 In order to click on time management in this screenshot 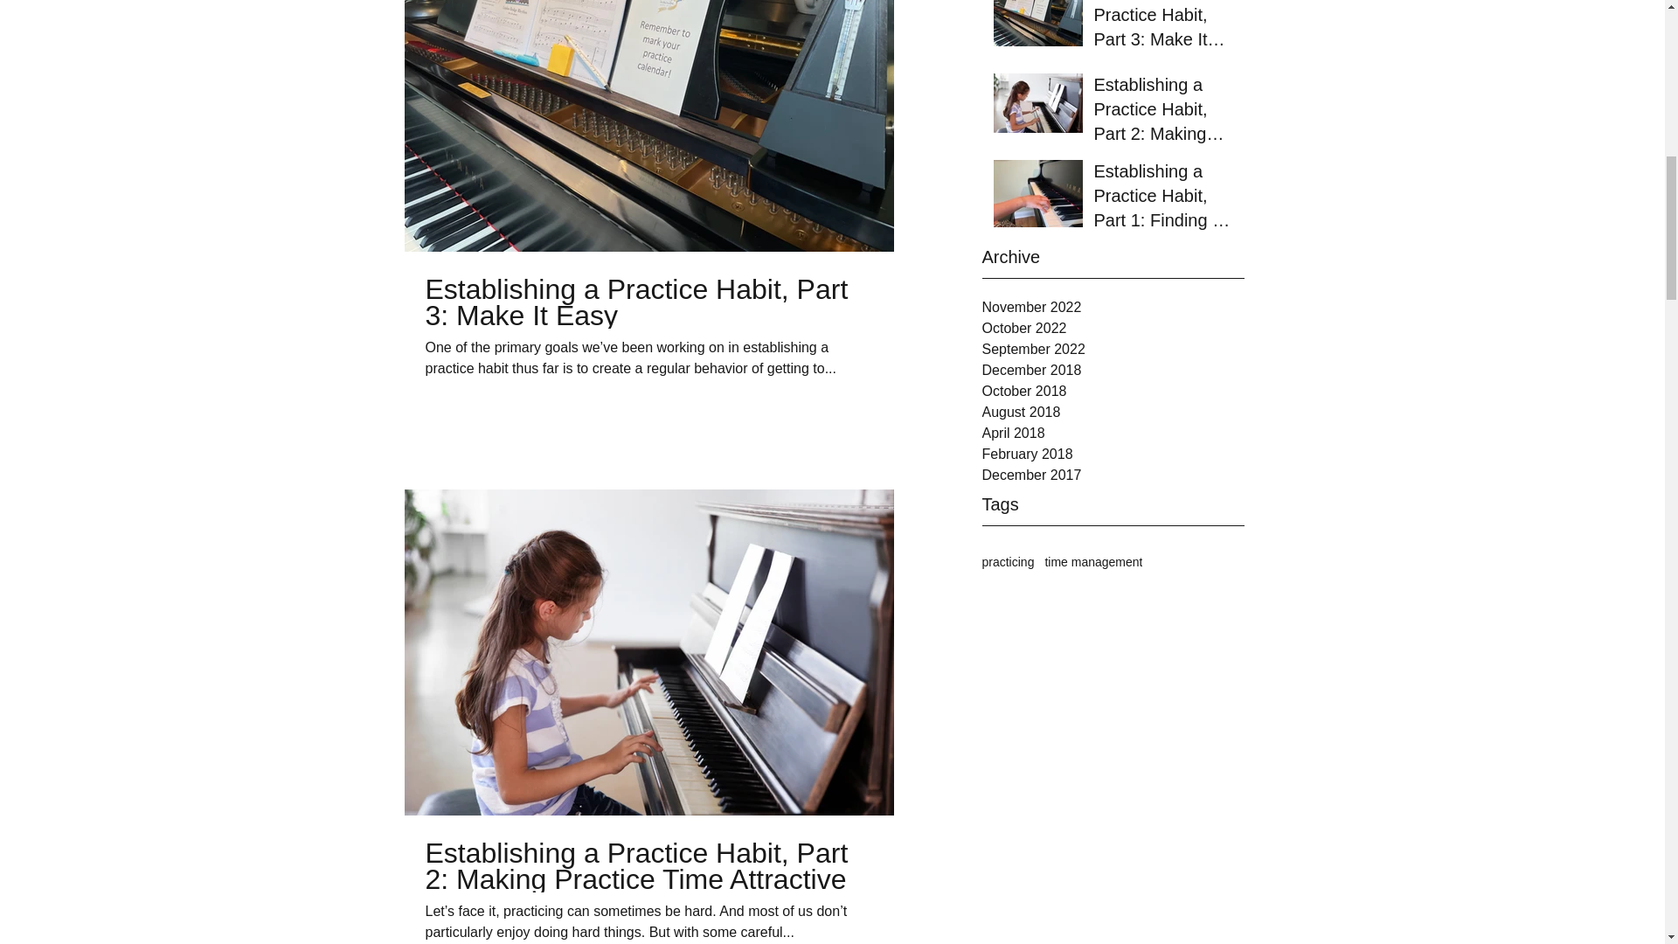, I will do `click(1092, 562)`.